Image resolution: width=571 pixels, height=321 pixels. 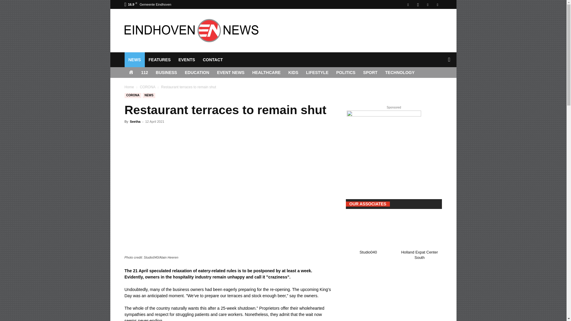 What do you see at coordinates (437, 4) in the screenshot?
I see `Twitter` at bounding box center [437, 4].